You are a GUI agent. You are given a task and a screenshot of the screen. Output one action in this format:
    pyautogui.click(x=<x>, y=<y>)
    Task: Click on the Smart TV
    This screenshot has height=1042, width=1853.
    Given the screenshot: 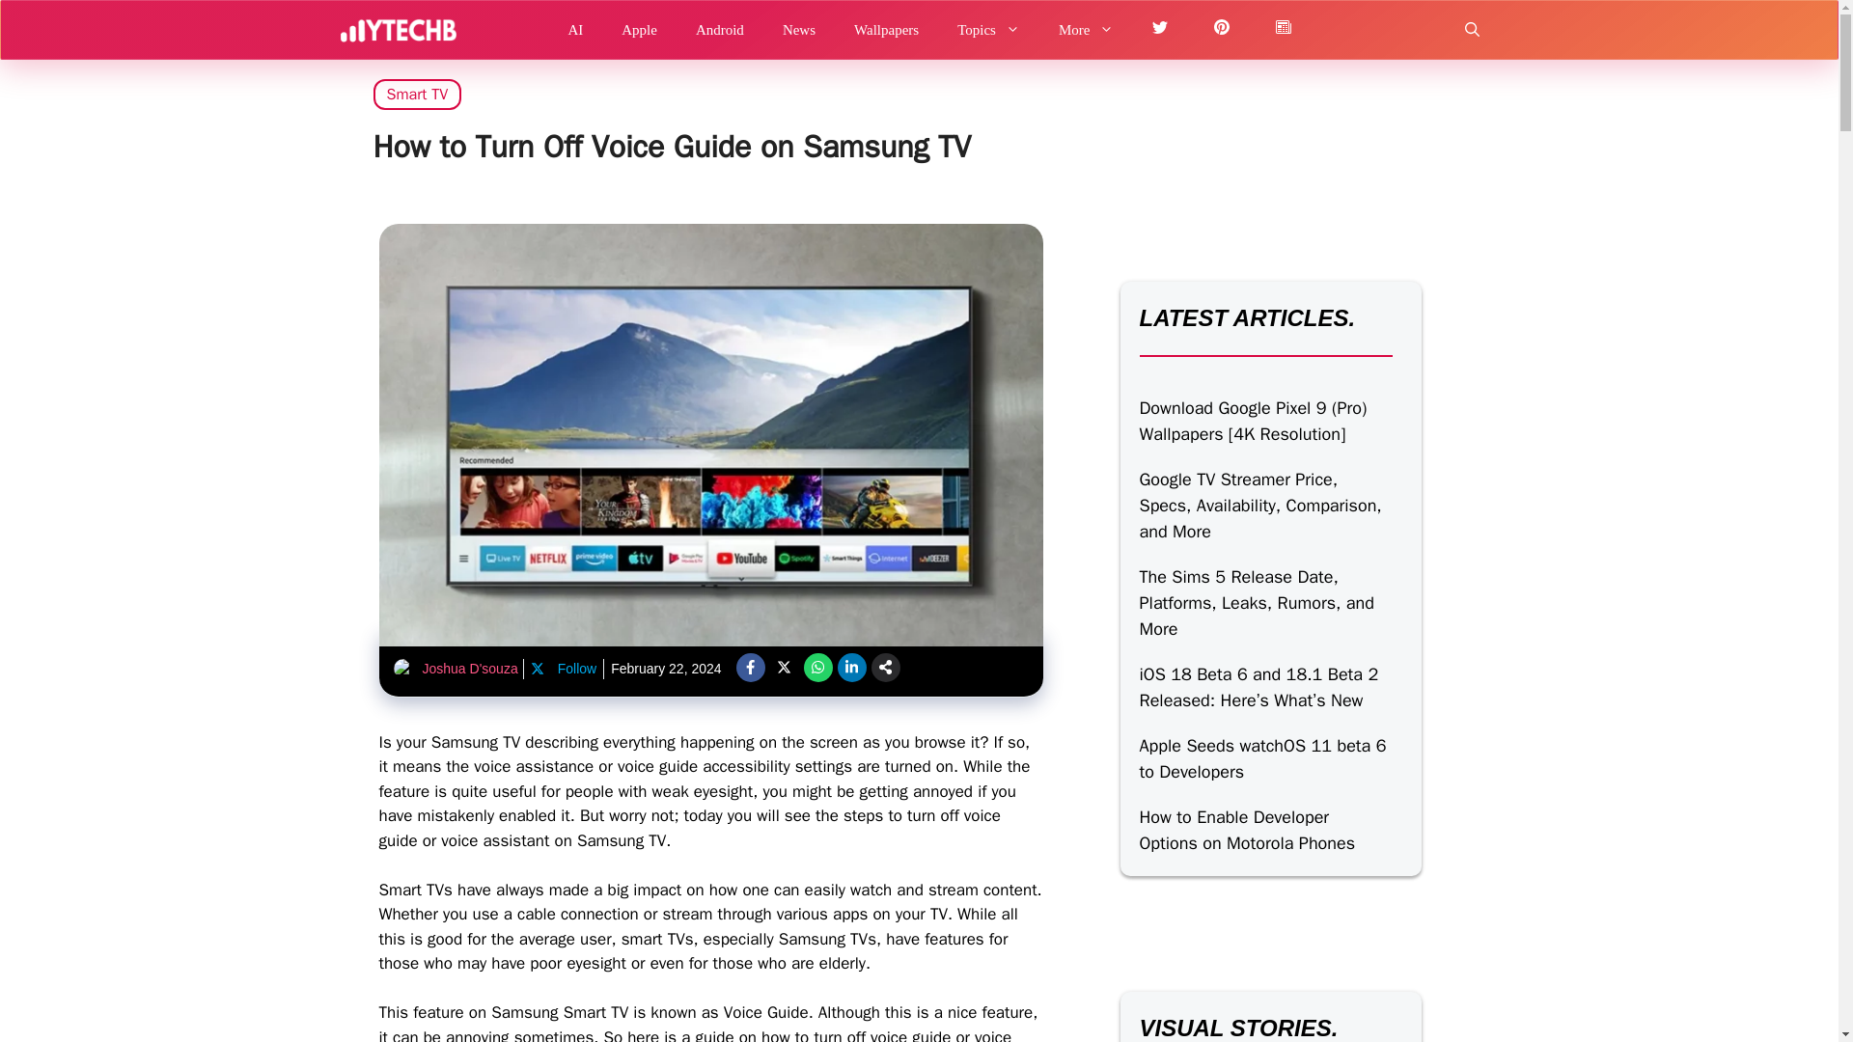 What is the action you would take?
    pyautogui.click(x=417, y=95)
    